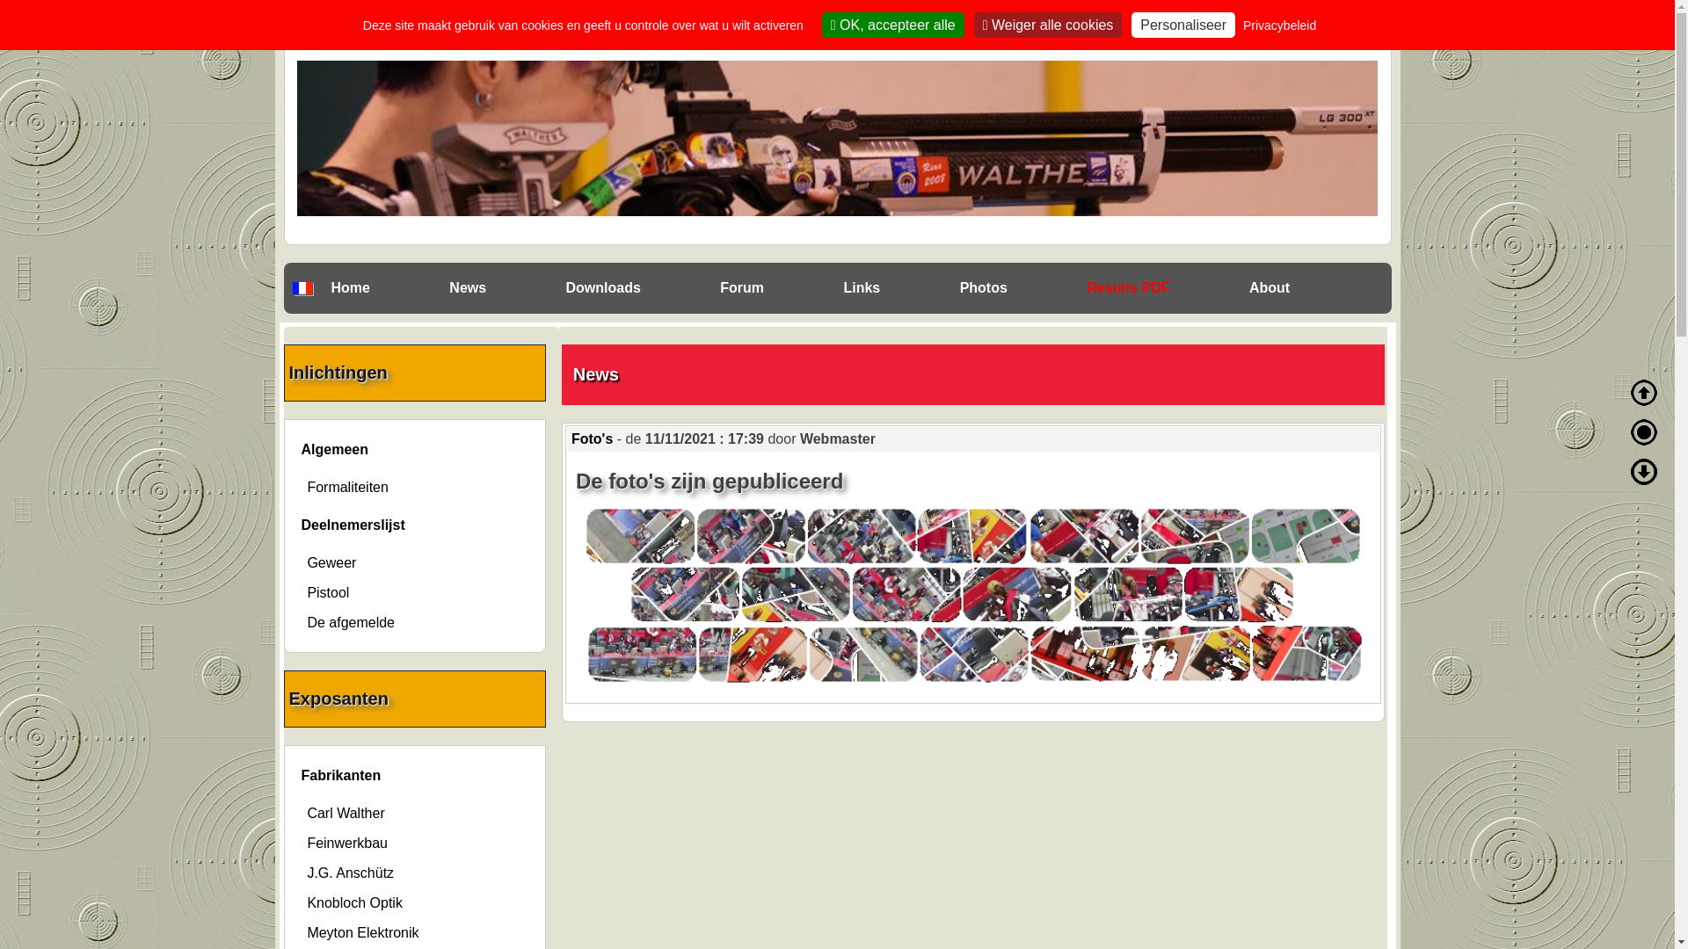 Image resolution: width=1688 pixels, height=949 pixels. I want to click on Onderaan, so click(1644, 472).